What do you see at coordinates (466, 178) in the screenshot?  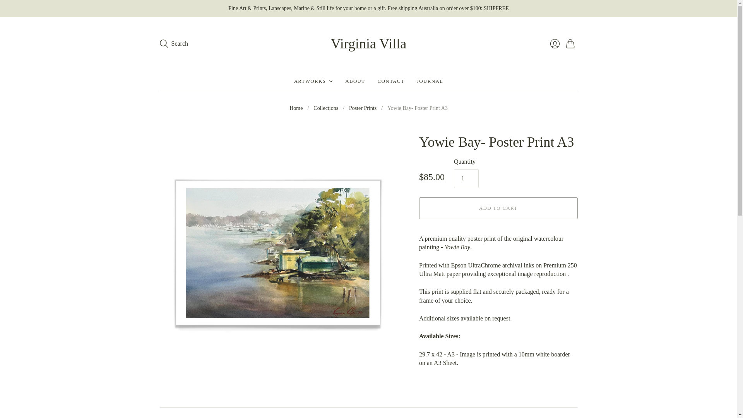 I see `1` at bounding box center [466, 178].